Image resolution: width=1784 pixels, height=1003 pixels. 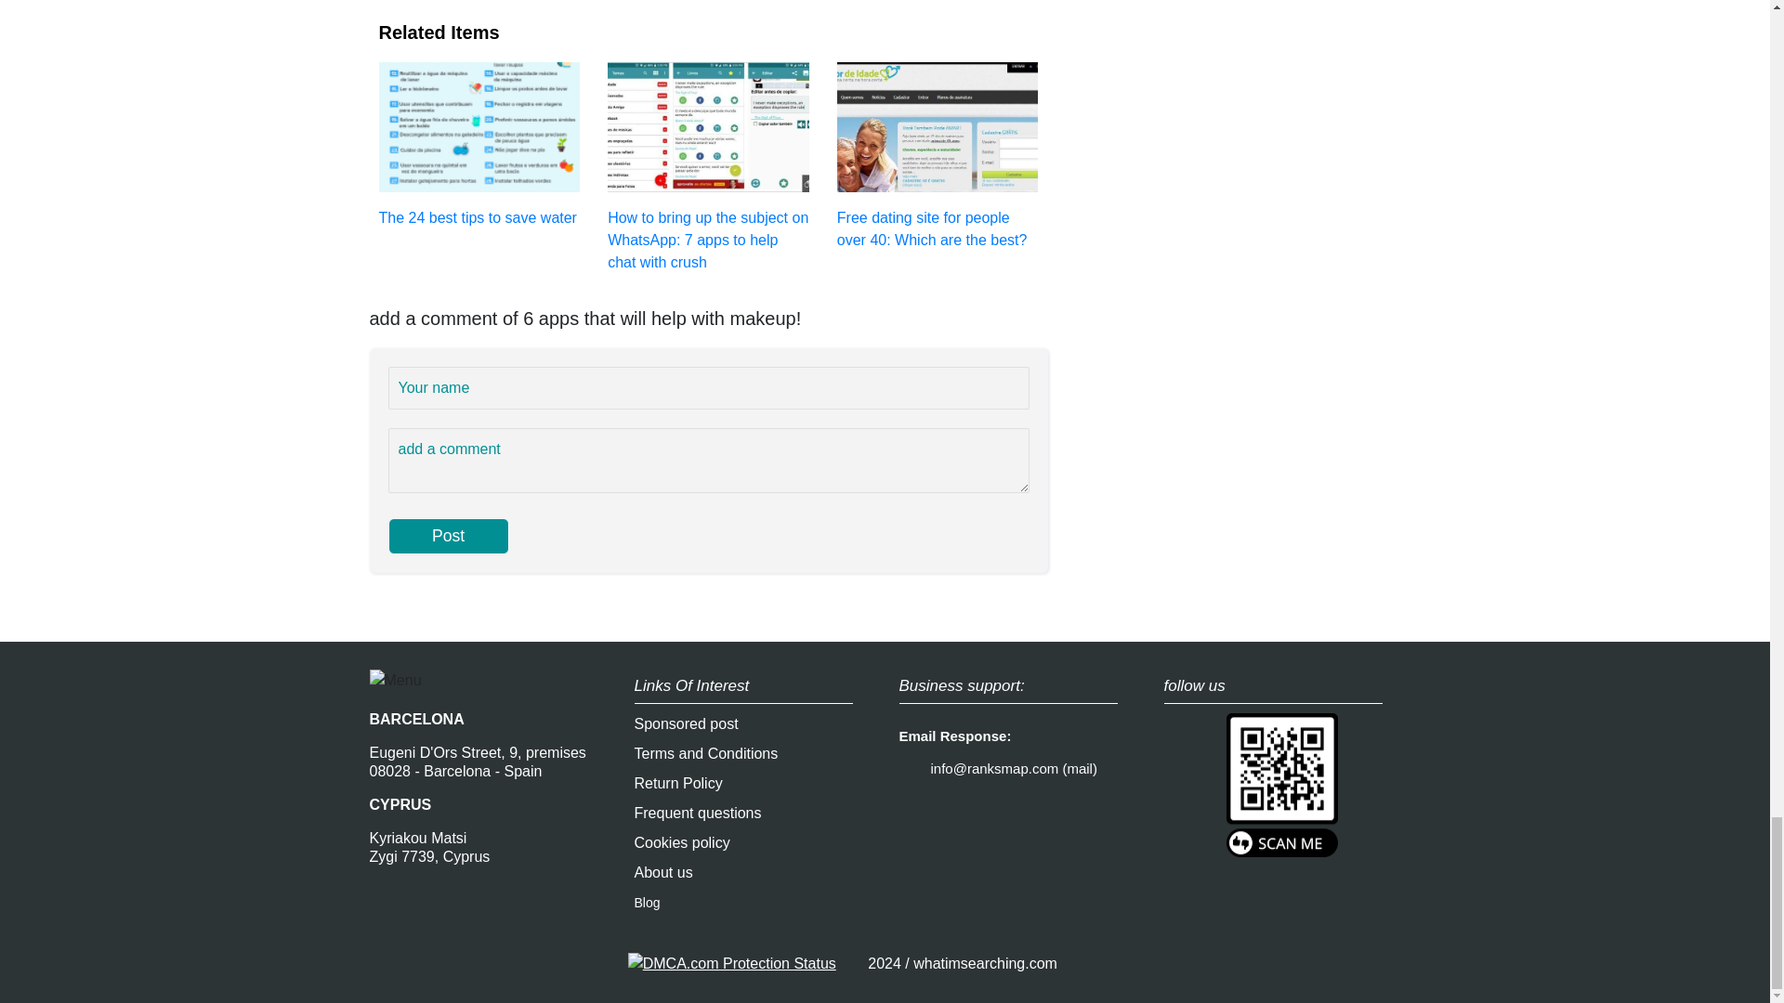 What do you see at coordinates (479, 143) in the screenshot?
I see `The 24 best tips to save water` at bounding box center [479, 143].